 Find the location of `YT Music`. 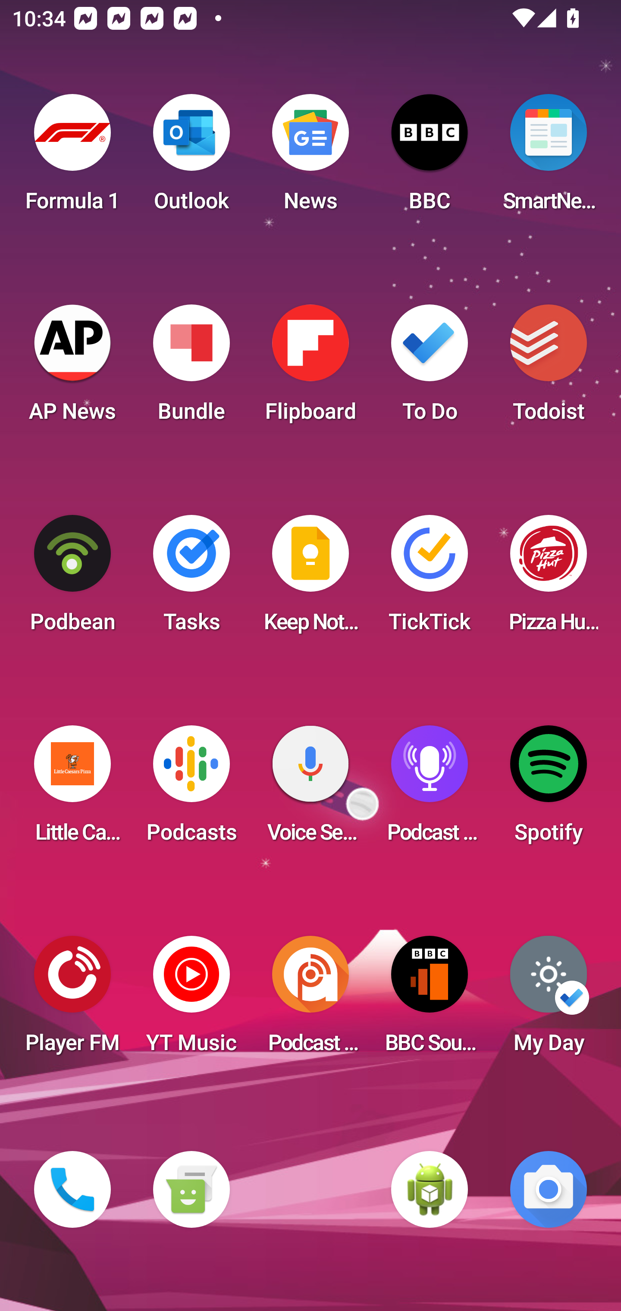

YT Music is located at coordinates (191, 1000).